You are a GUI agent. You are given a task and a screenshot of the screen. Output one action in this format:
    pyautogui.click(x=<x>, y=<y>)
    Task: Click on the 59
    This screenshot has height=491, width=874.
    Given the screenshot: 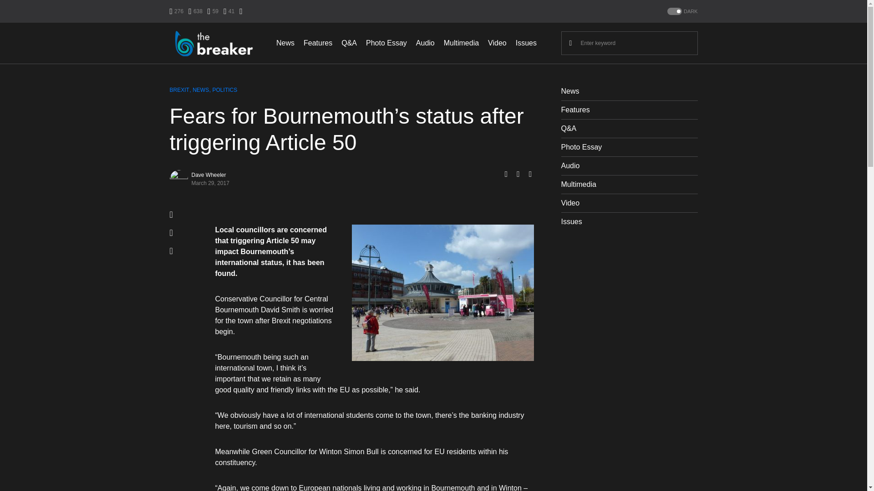 What is the action you would take?
    pyautogui.click(x=213, y=11)
    